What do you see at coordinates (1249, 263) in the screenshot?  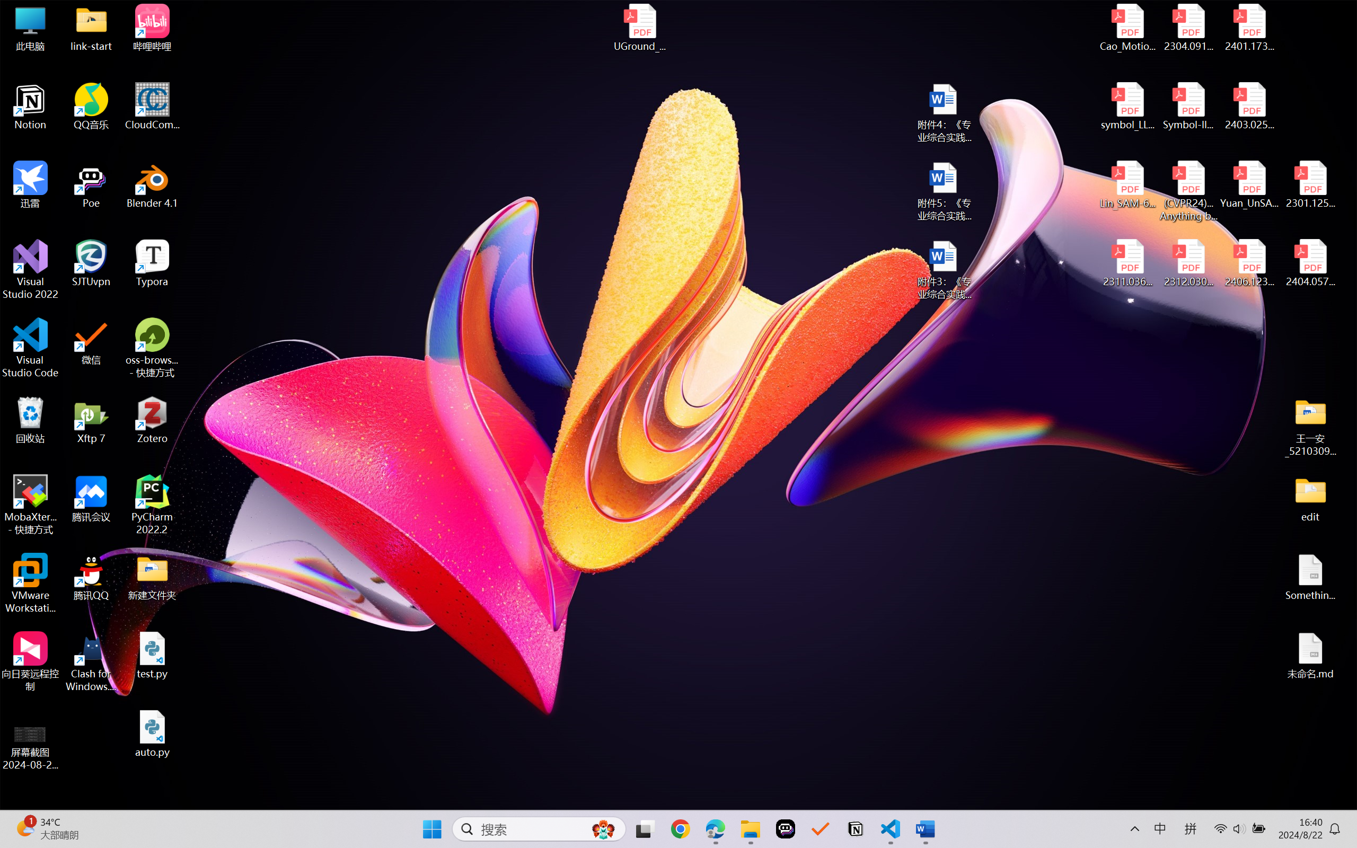 I see `2406.12373v2.pdf` at bounding box center [1249, 263].